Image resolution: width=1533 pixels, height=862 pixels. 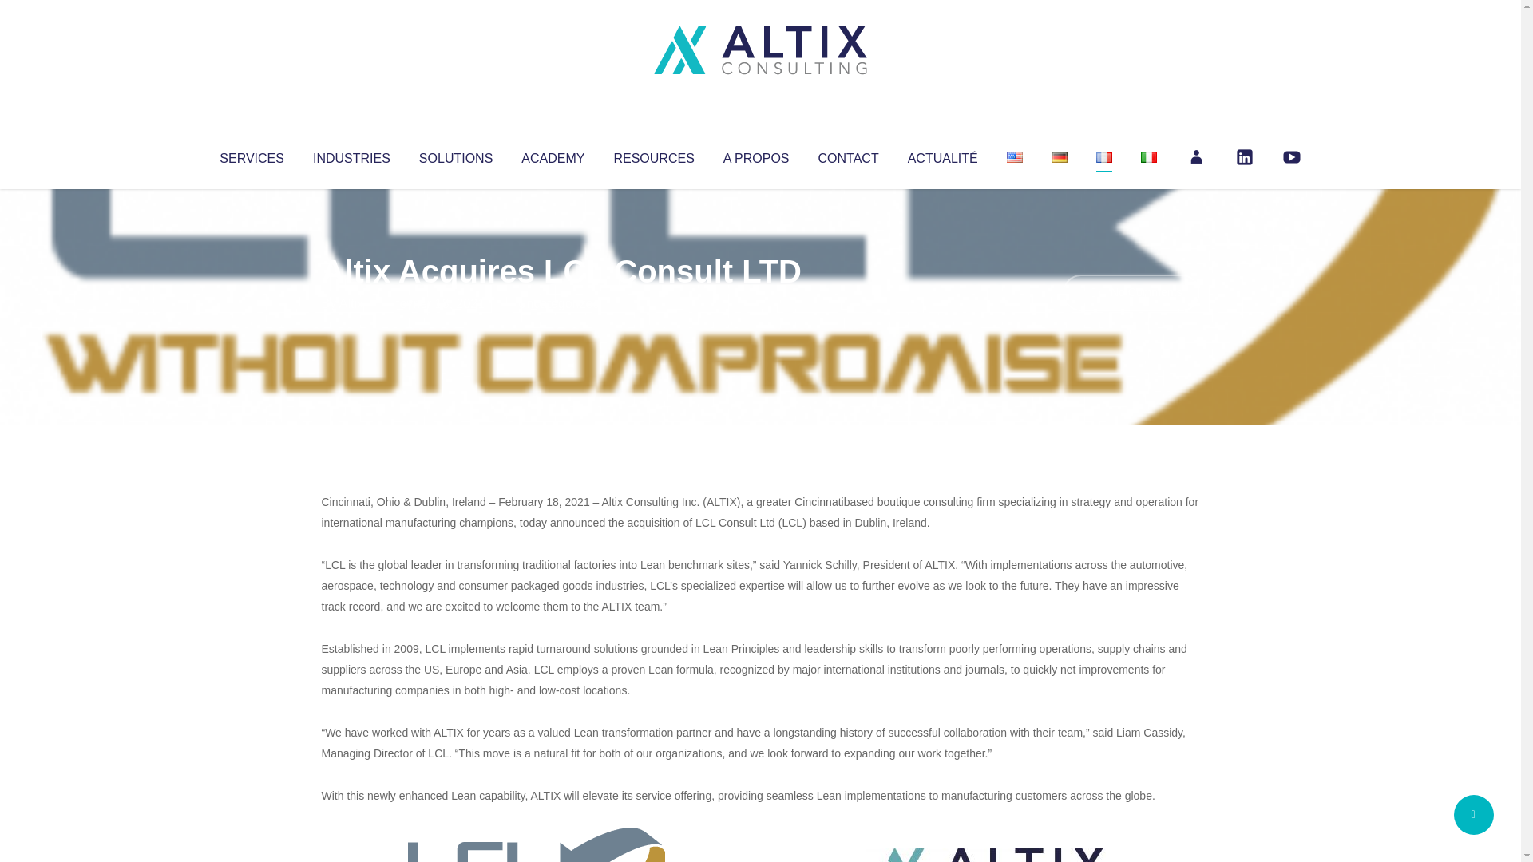 I want to click on SOLUTIONS, so click(x=455, y=155).